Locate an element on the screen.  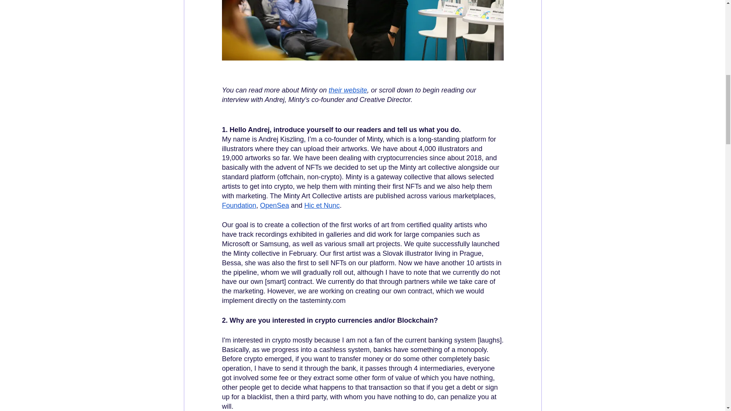
their website is located at coordinates (347, 90).